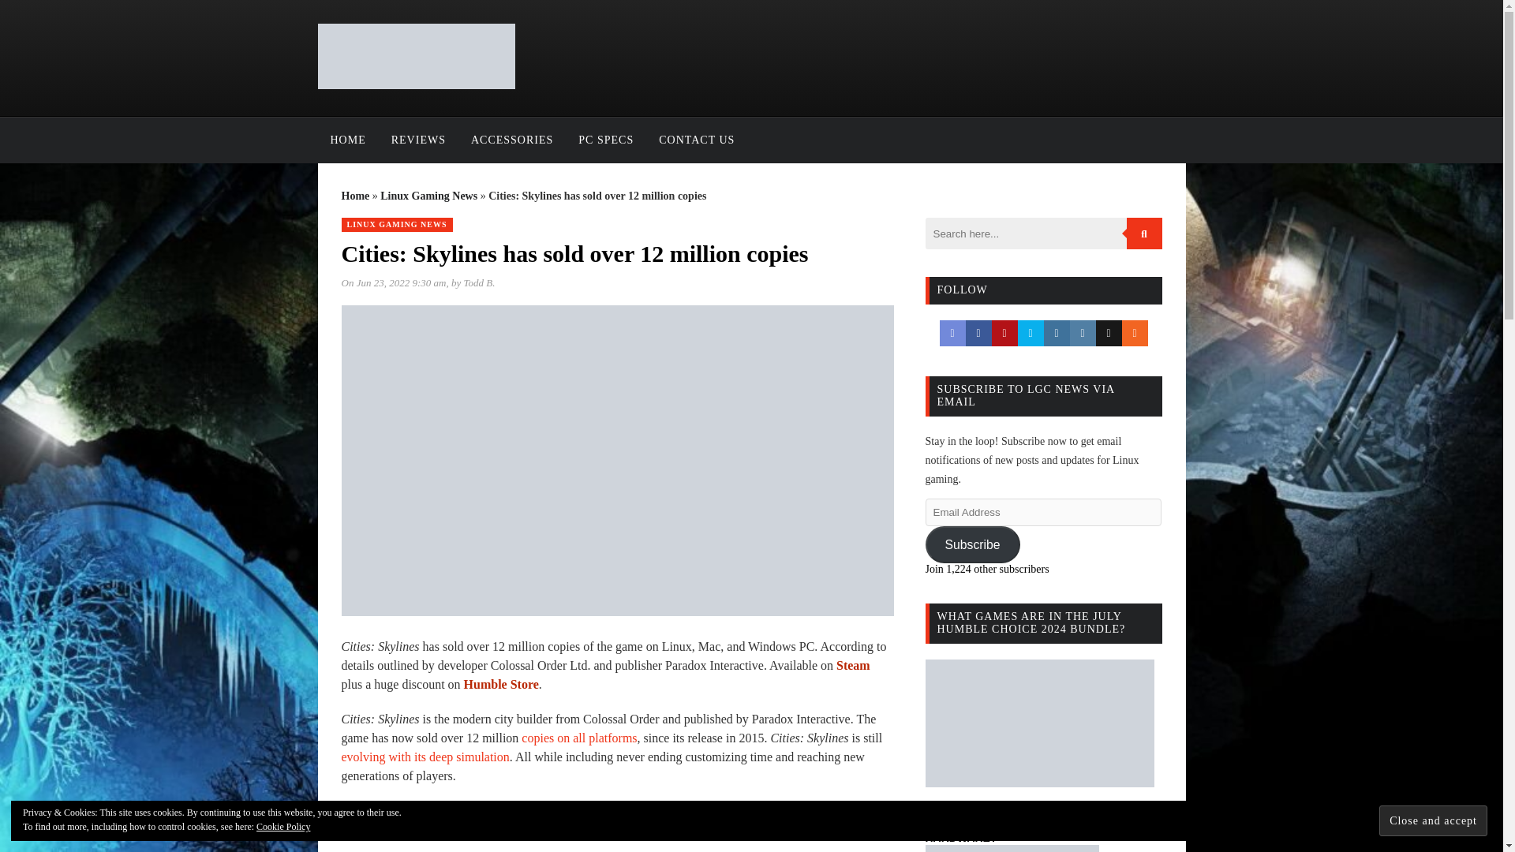 The height and width of the screenshot is (852, 1515). I want to click on Humble Store, so click(501, 683).